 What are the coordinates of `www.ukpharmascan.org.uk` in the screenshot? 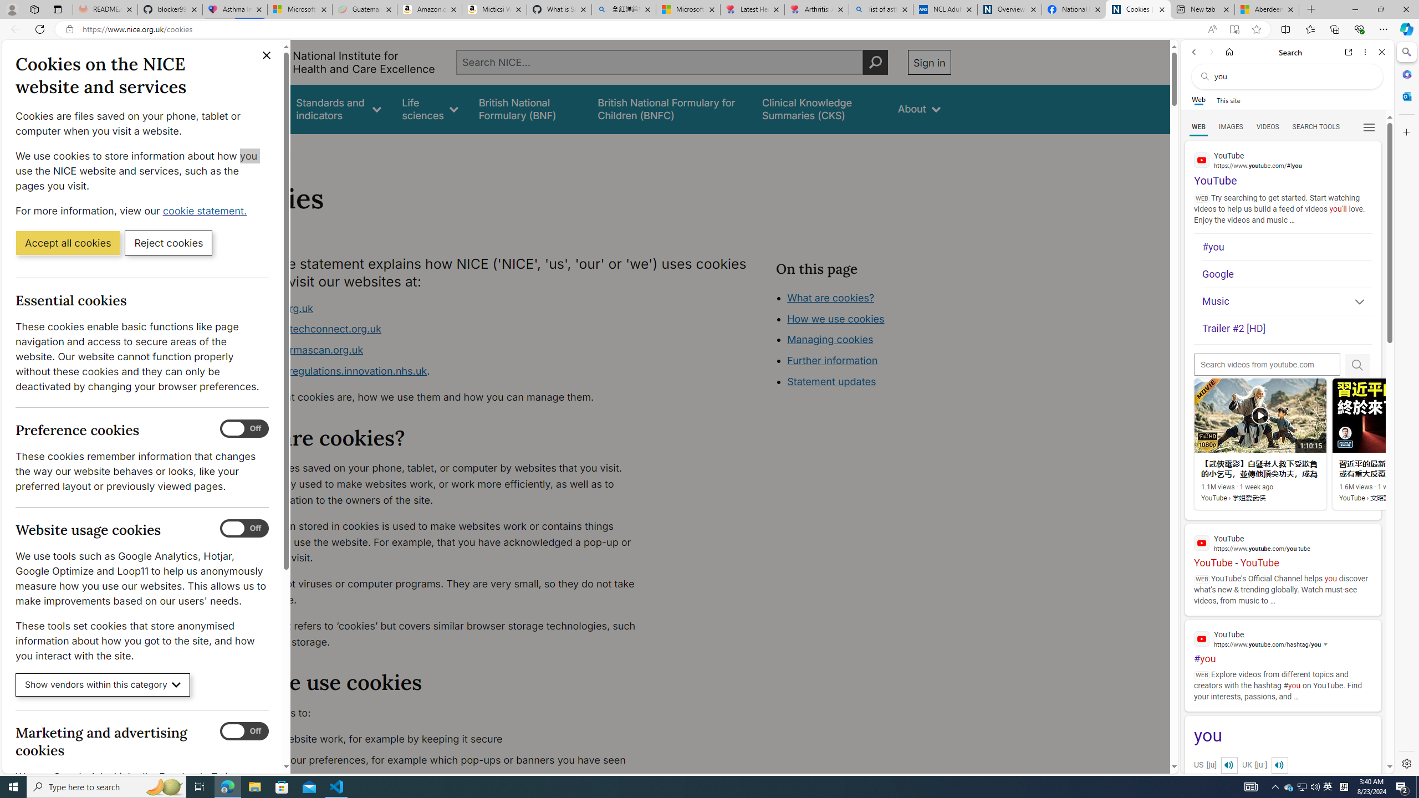 It's located at (298, 350).